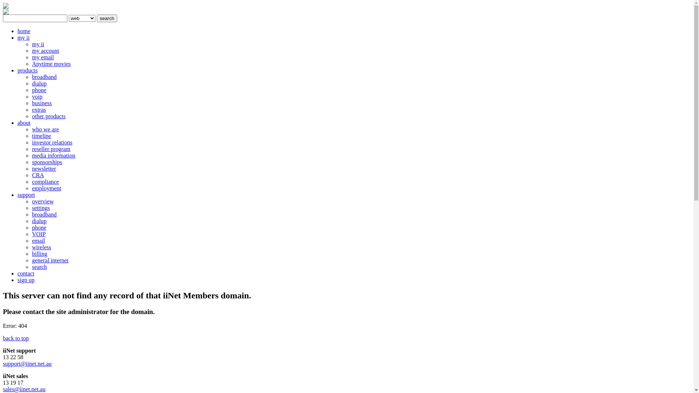 The height and width of the screenshot is (393, 699). What do you see at coordinates (107, 18) in the screenshot?
I see `search` at bounding box center [107, 18].